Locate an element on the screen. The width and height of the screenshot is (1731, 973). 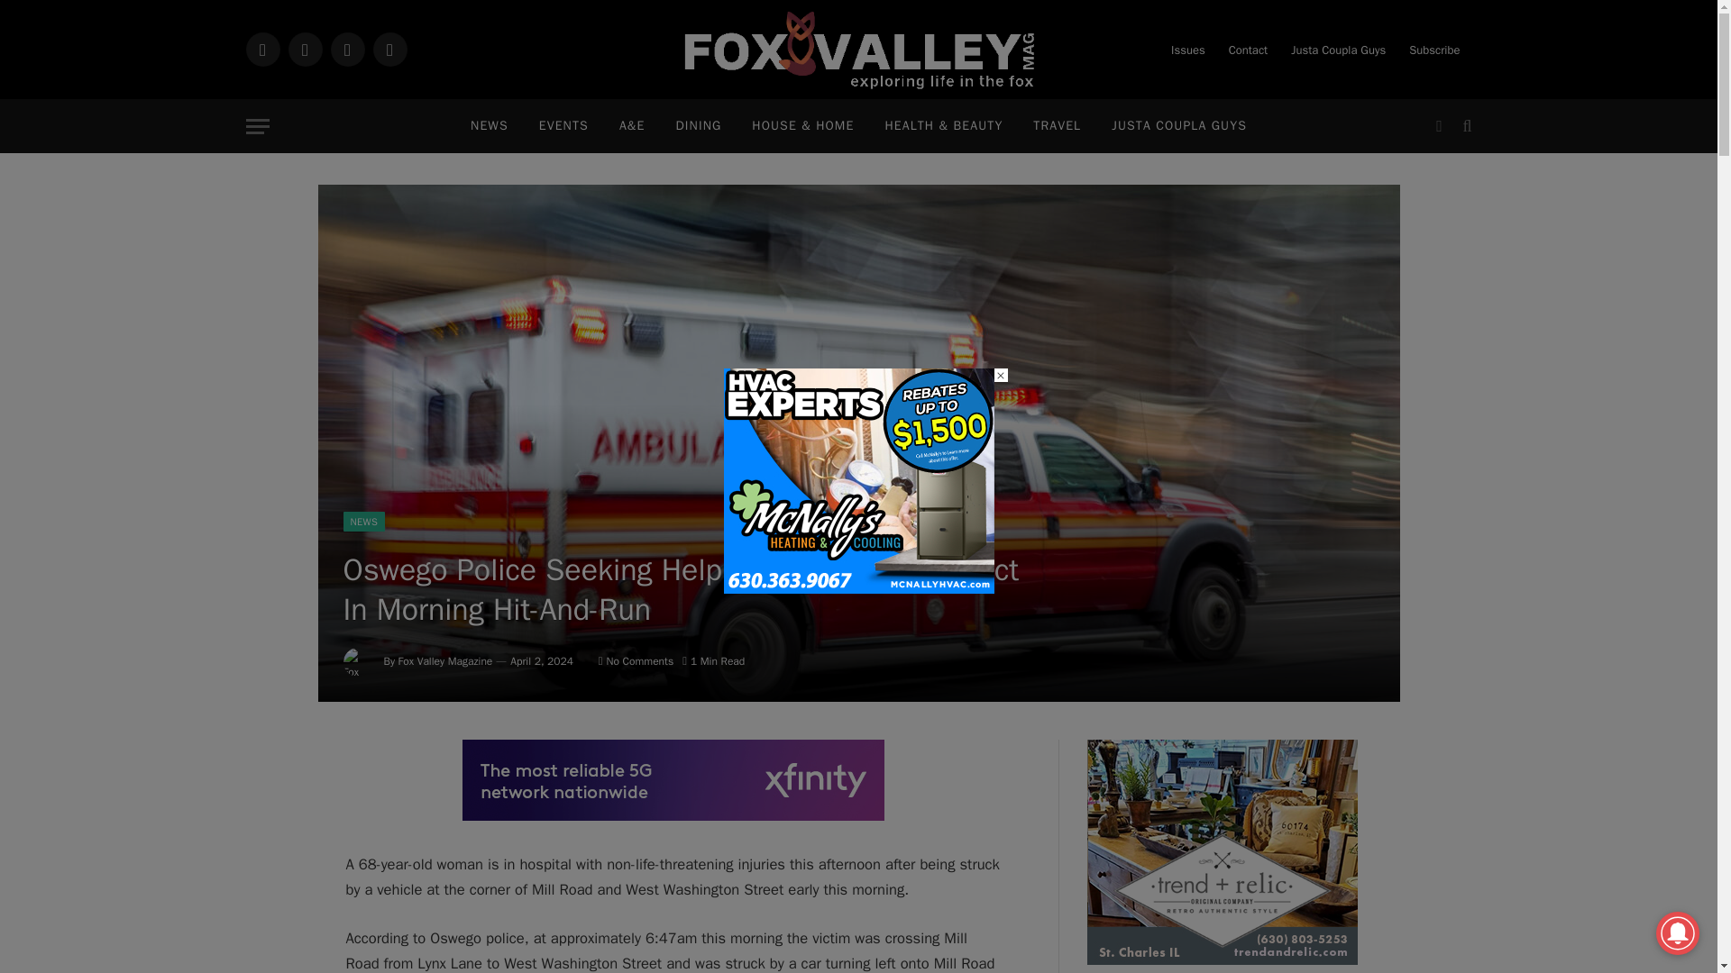
Instagram is located at coordinates (346, 49).